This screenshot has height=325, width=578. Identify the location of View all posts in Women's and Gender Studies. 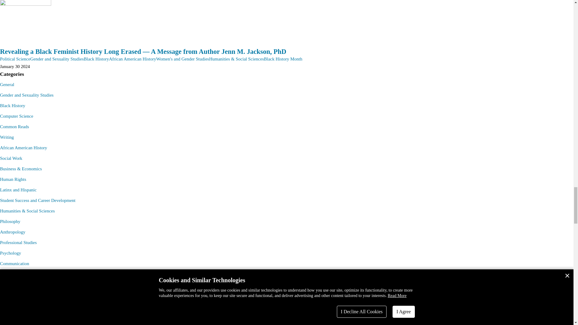
(182, 59).